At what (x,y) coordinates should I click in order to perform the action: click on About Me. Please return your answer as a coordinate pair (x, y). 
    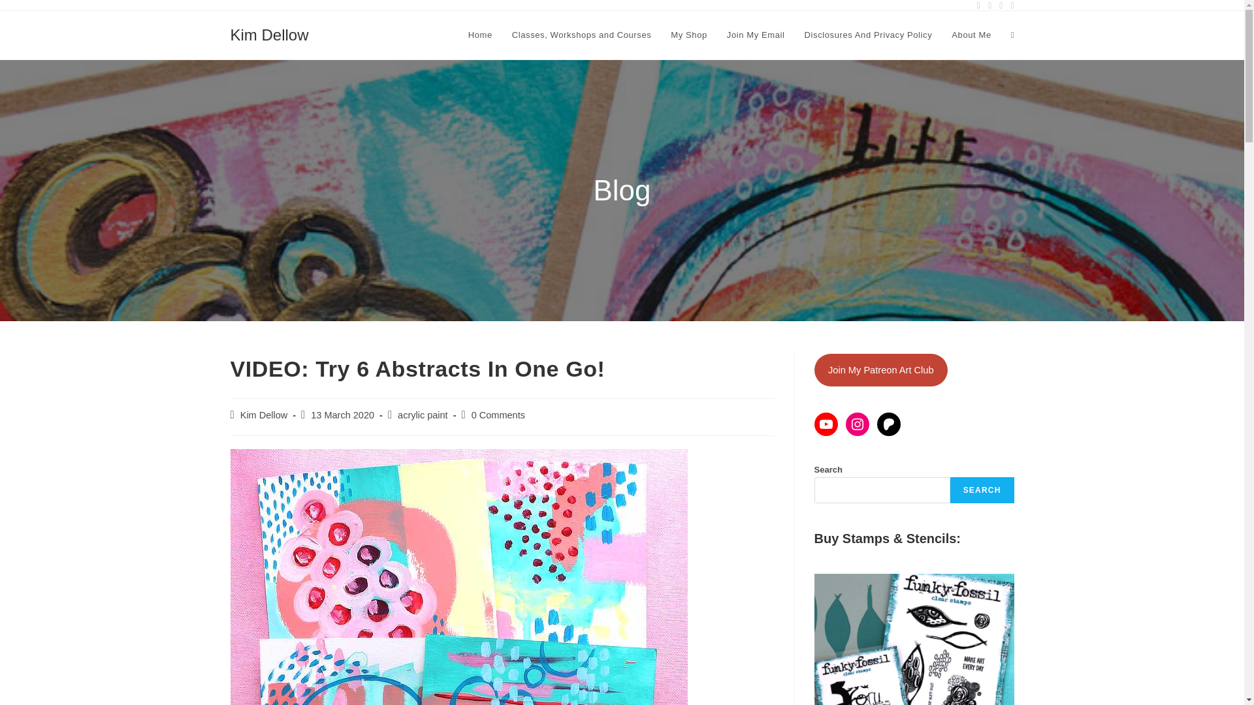
    Looking at the image, I should click on (971, 35).